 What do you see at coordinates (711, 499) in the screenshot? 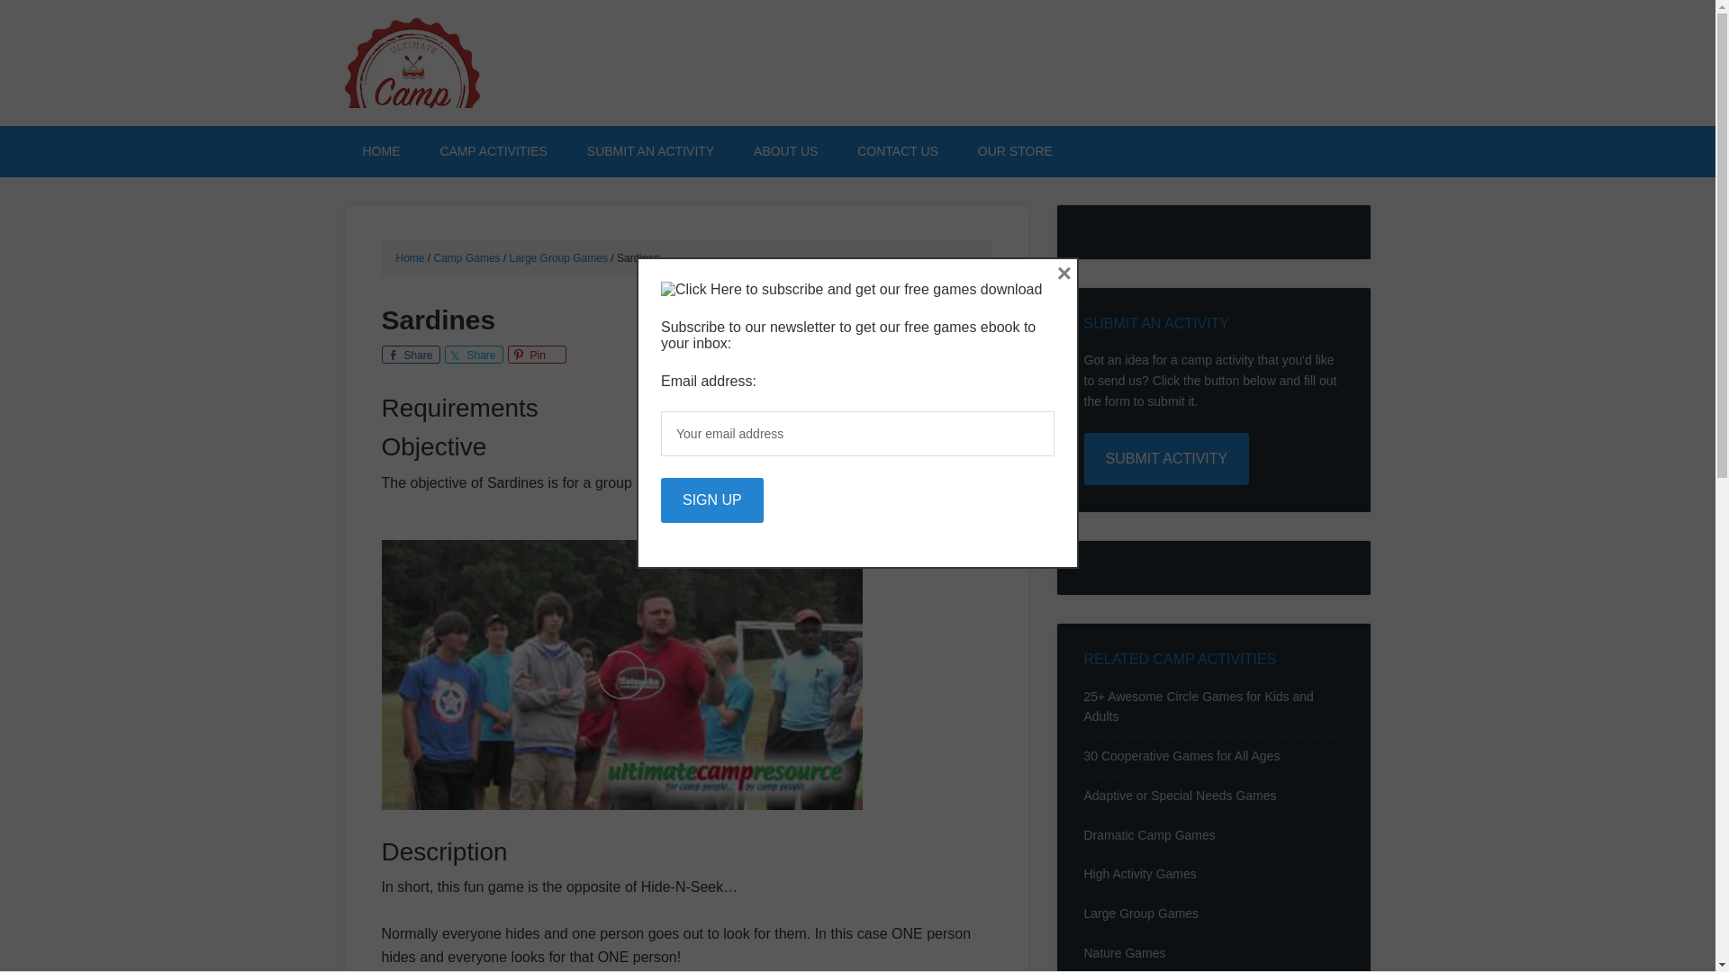
I see `Sign up` at bounding box center [711, 499].